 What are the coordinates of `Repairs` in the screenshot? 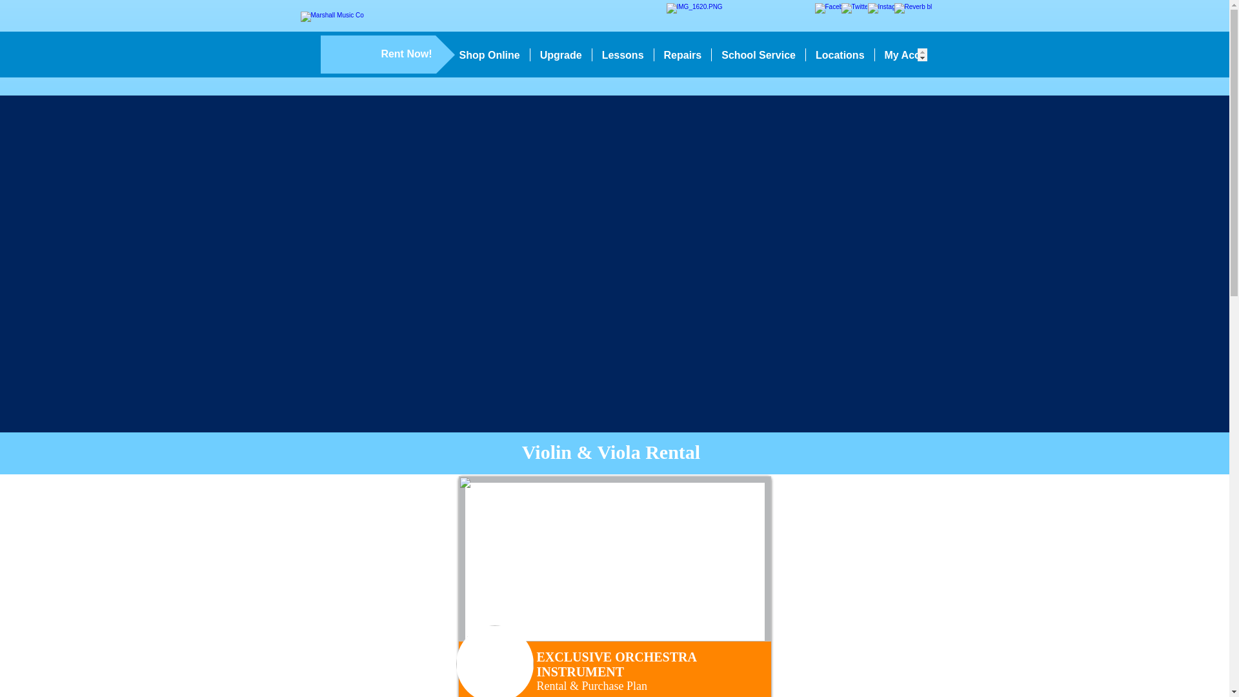 It's located at (683, 54).